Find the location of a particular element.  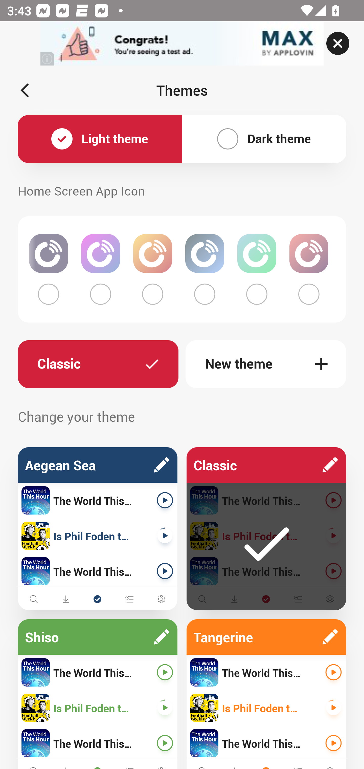

New theme is located at coordinates (266, 364).